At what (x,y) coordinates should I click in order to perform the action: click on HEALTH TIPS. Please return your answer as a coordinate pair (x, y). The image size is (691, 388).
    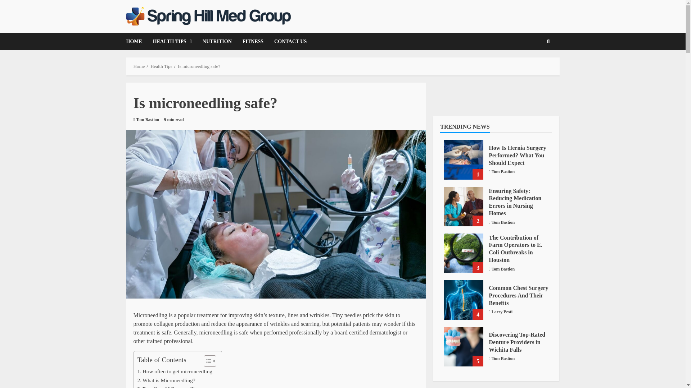
    Looking at the image, I should click on (172, 41).